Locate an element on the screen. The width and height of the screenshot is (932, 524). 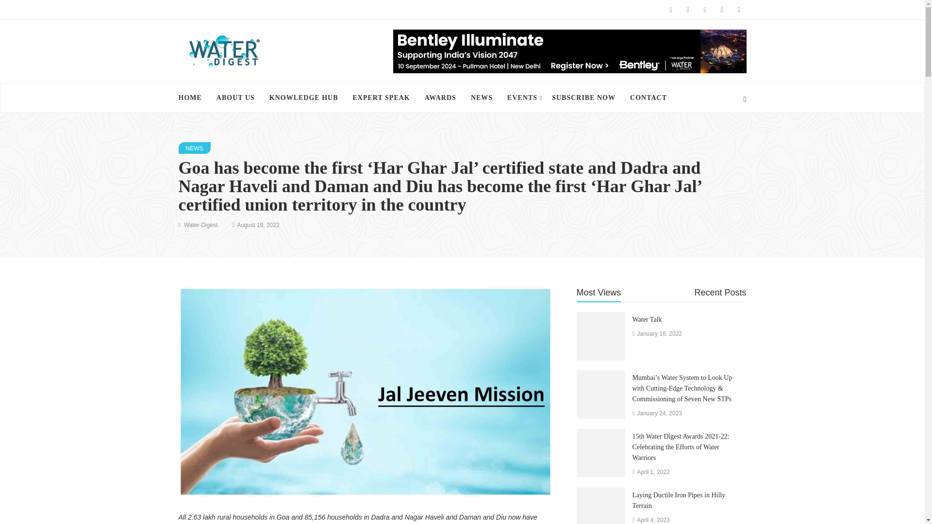
August 19, 2022 is located at coordinates (257, 225).